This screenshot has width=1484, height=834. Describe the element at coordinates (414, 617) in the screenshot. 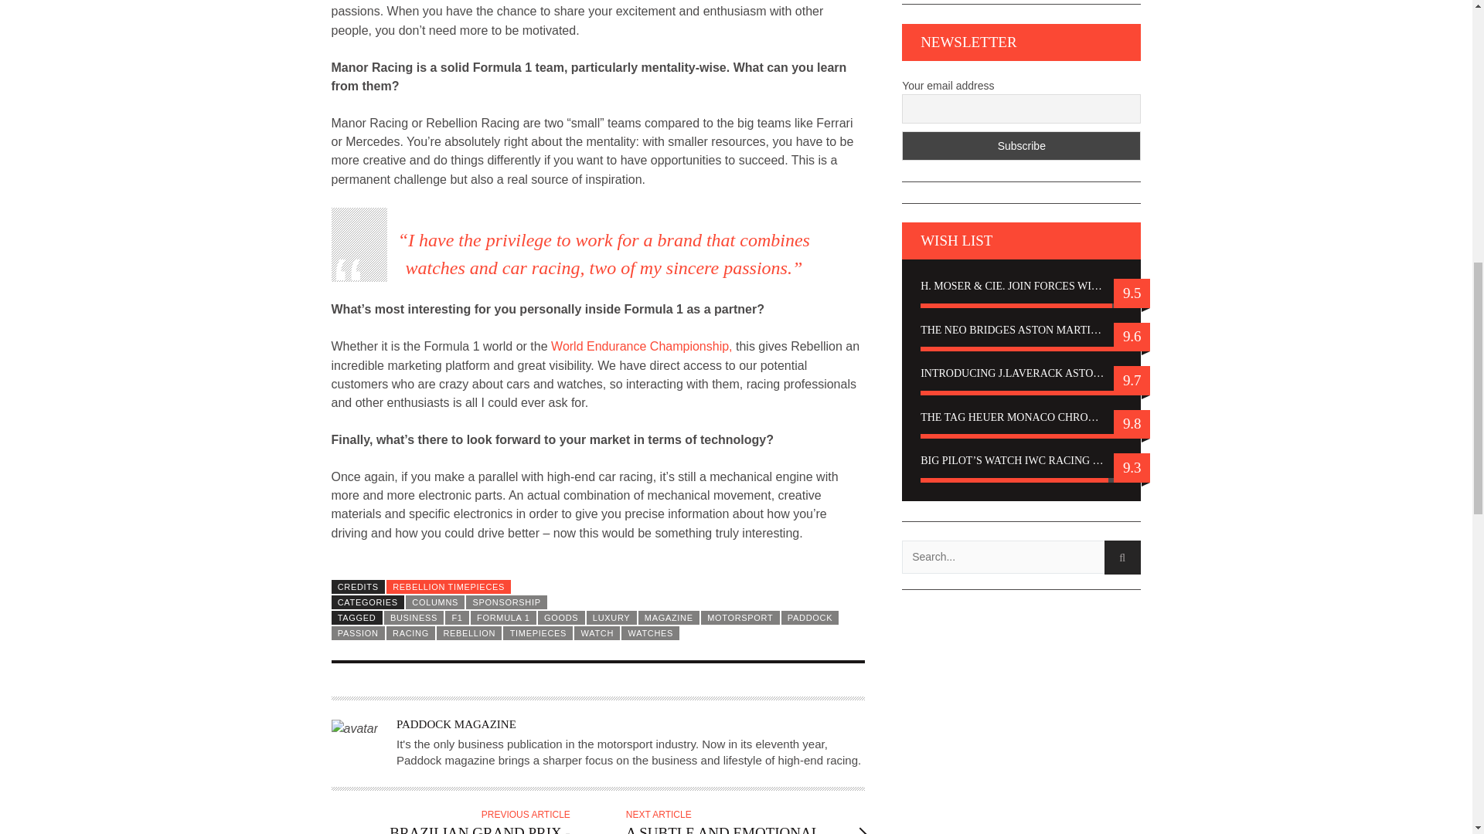

I see `View all posts tagged business` at that location.